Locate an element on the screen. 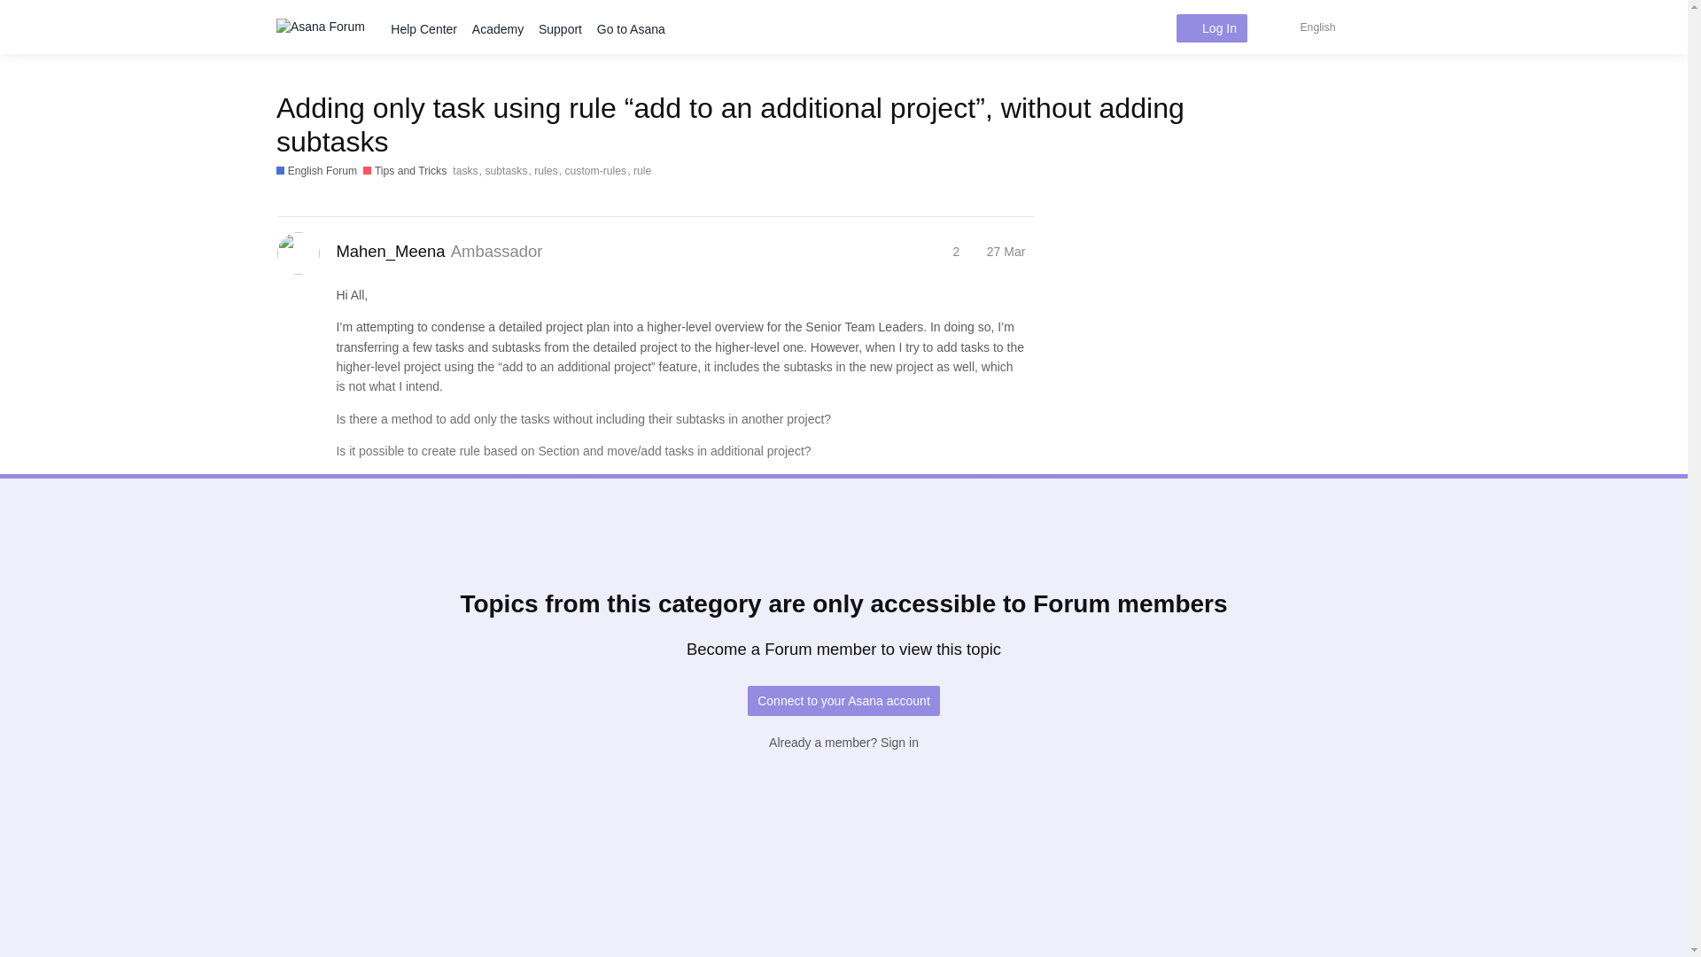  Ambassador is located at coordinates (314, 266).